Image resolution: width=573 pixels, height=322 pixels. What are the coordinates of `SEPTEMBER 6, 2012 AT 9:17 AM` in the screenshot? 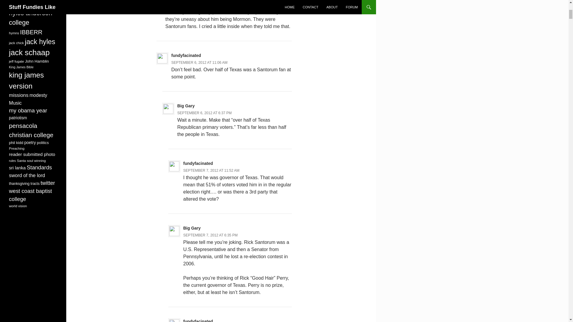 It's located at (192, 5).